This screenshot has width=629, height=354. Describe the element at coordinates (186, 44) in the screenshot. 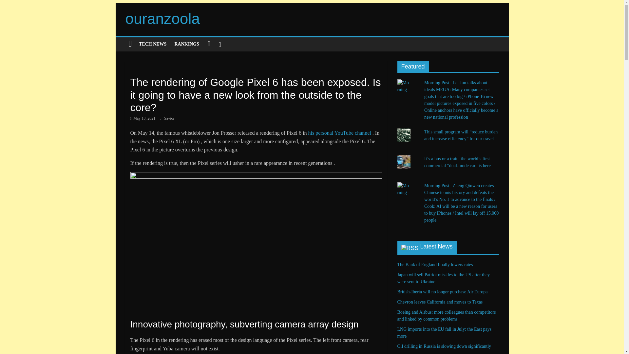

I see `RANKINGS` at that location.